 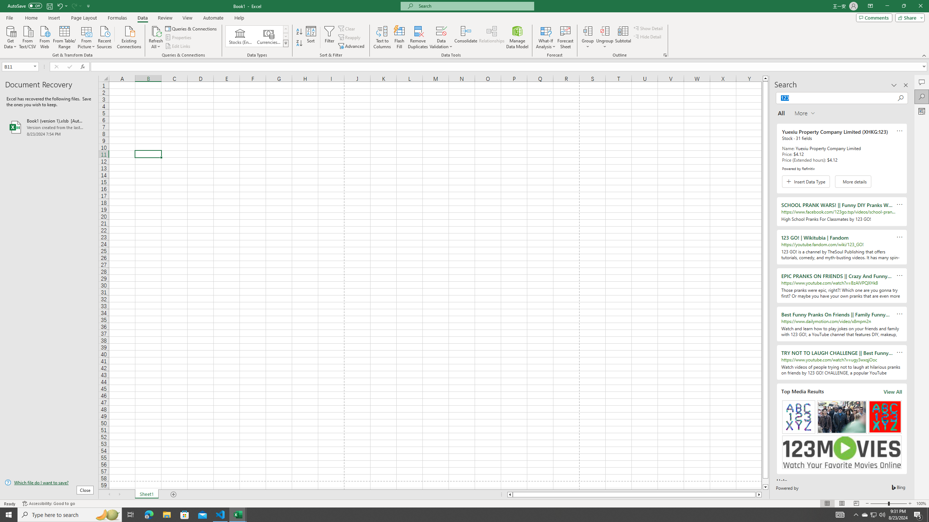 What do you see at coordinates (179, 38) in the screenshot?
I see `Properties` at bounding box center [179, 38].